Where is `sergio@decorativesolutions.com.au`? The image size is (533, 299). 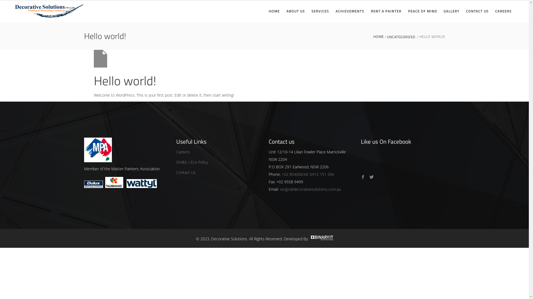
sergio@decorativesolutions.com.au is located at coordinates (310, 189).